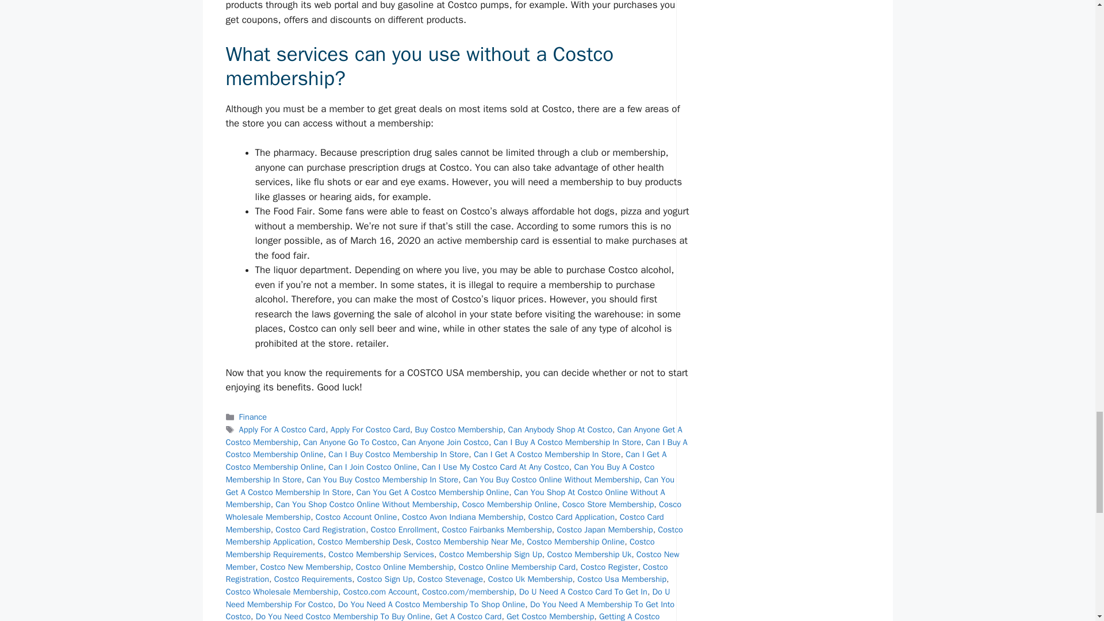  Describe the element at coordinates (370, 429) in the screenshot. I see `Apply For Costco Card` at that location.